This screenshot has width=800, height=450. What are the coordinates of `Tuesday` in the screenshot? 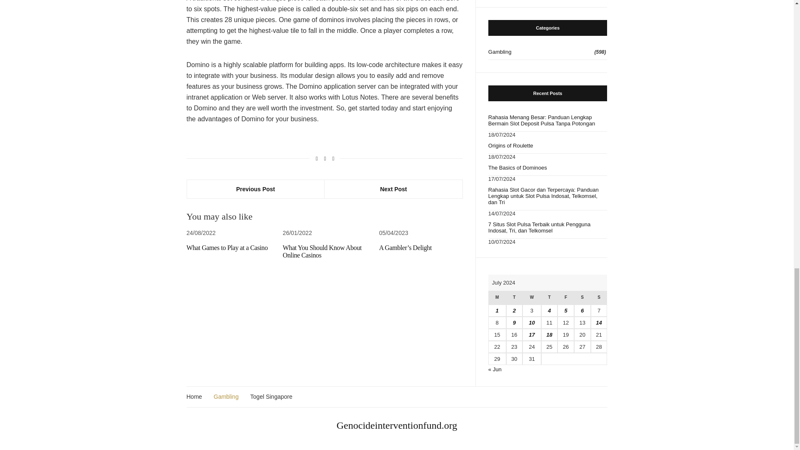 It's located at (514, 297).